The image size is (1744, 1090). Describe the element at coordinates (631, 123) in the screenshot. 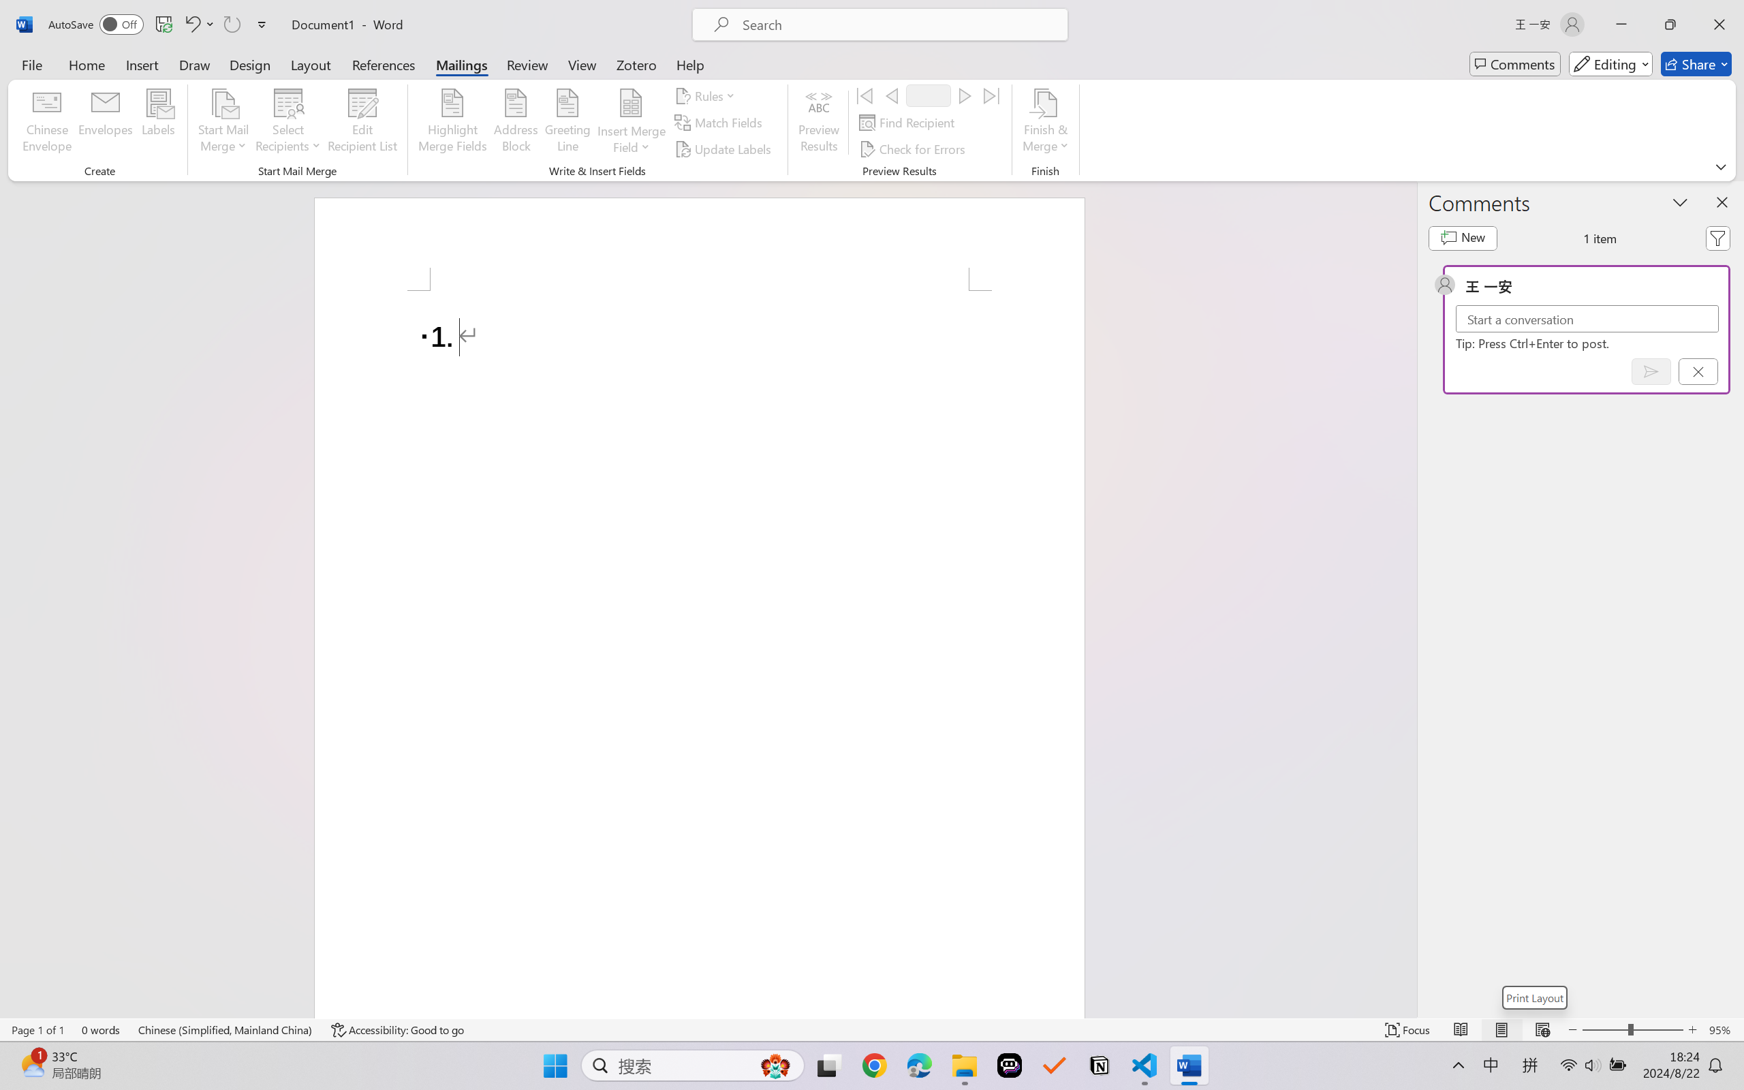

I see `Insert Merge Field` at that location.